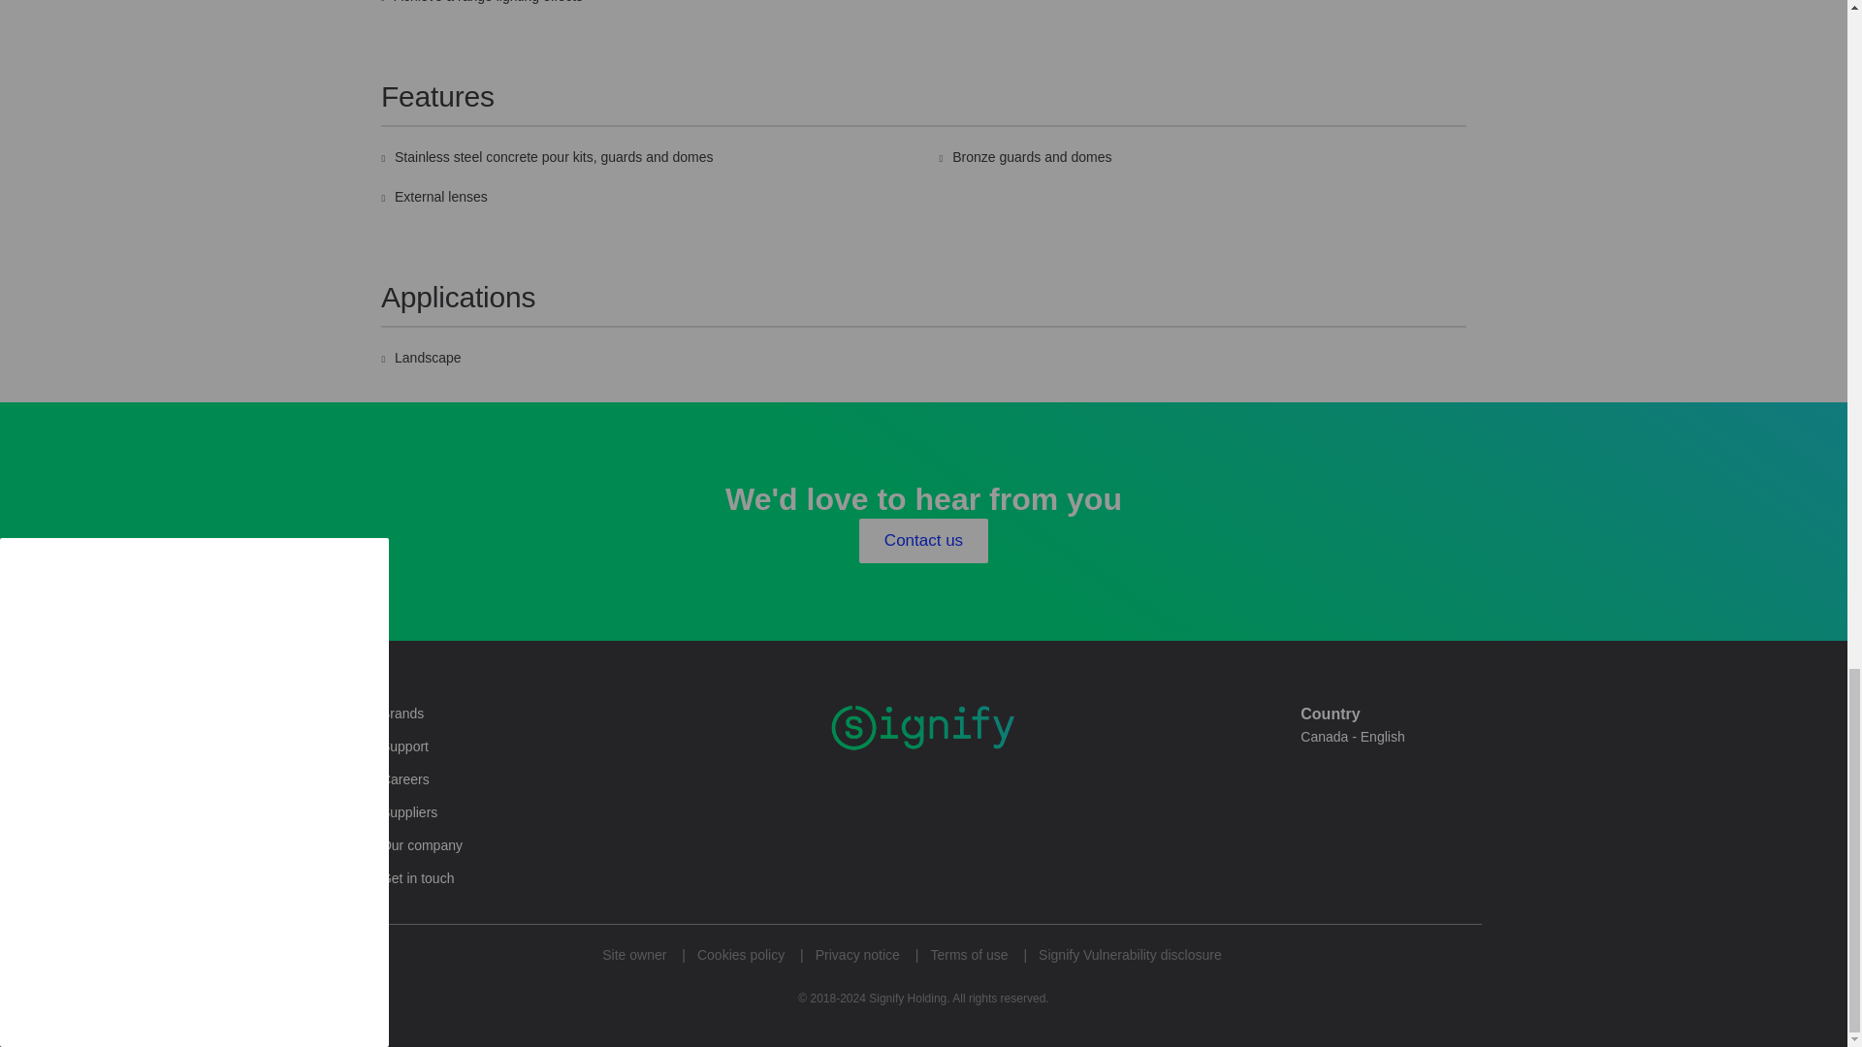 The width and height of the screenshot is (1862, 1047). I want to click on Our company, so click(421, 845).